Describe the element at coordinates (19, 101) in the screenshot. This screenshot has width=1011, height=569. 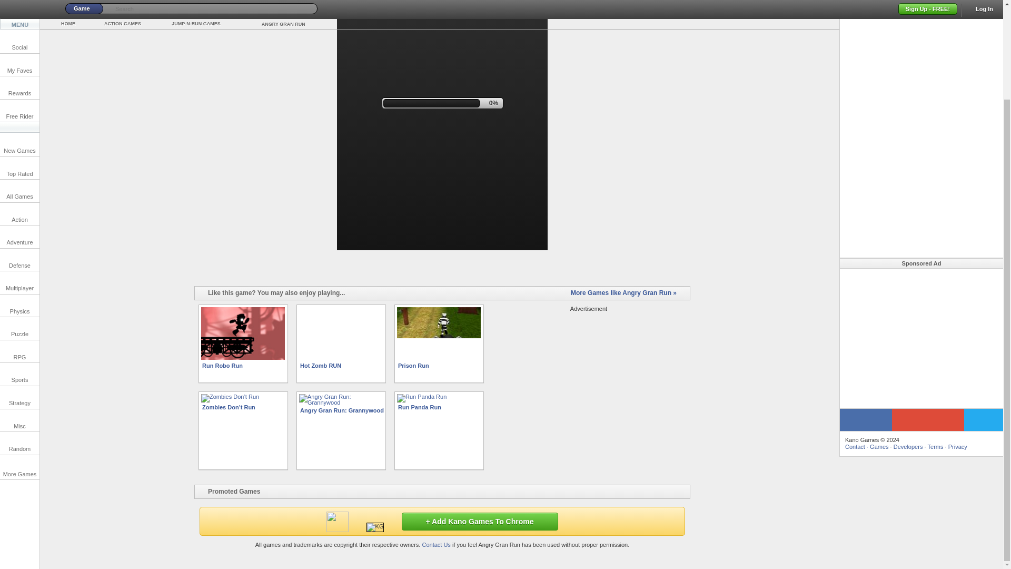
I see `Action` at that location.